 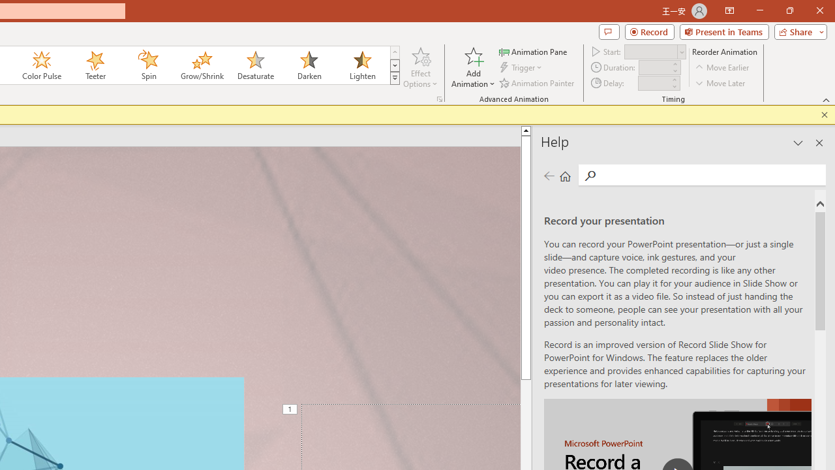 I want to click on Darken, so click(x=309, y=65).